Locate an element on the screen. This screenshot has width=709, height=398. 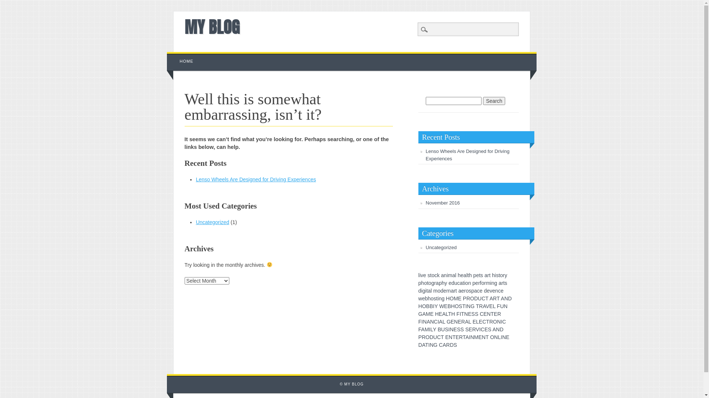
p is located at coordinates (475, 275).